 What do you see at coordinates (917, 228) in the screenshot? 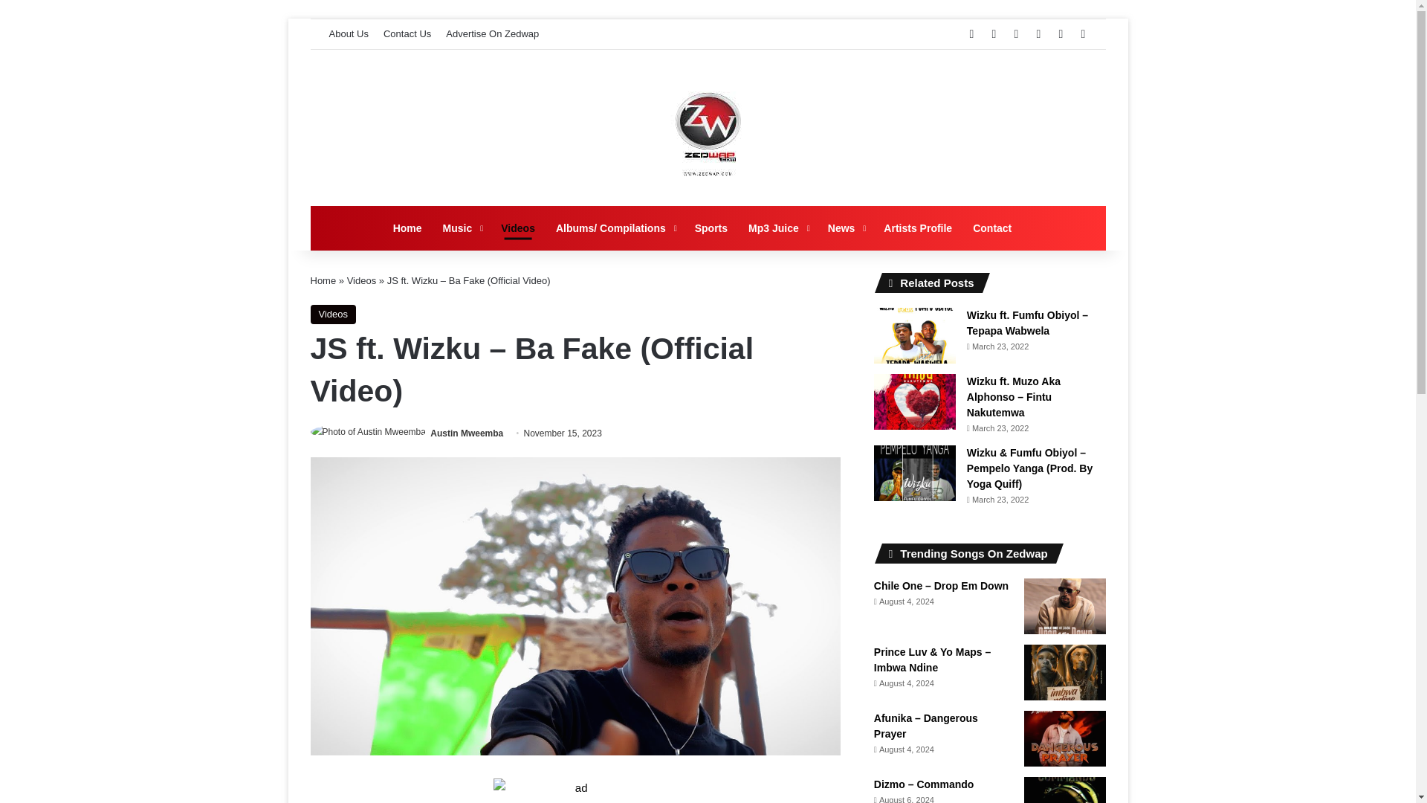
I see `Artists Profile` at bounding box center [917, 228].